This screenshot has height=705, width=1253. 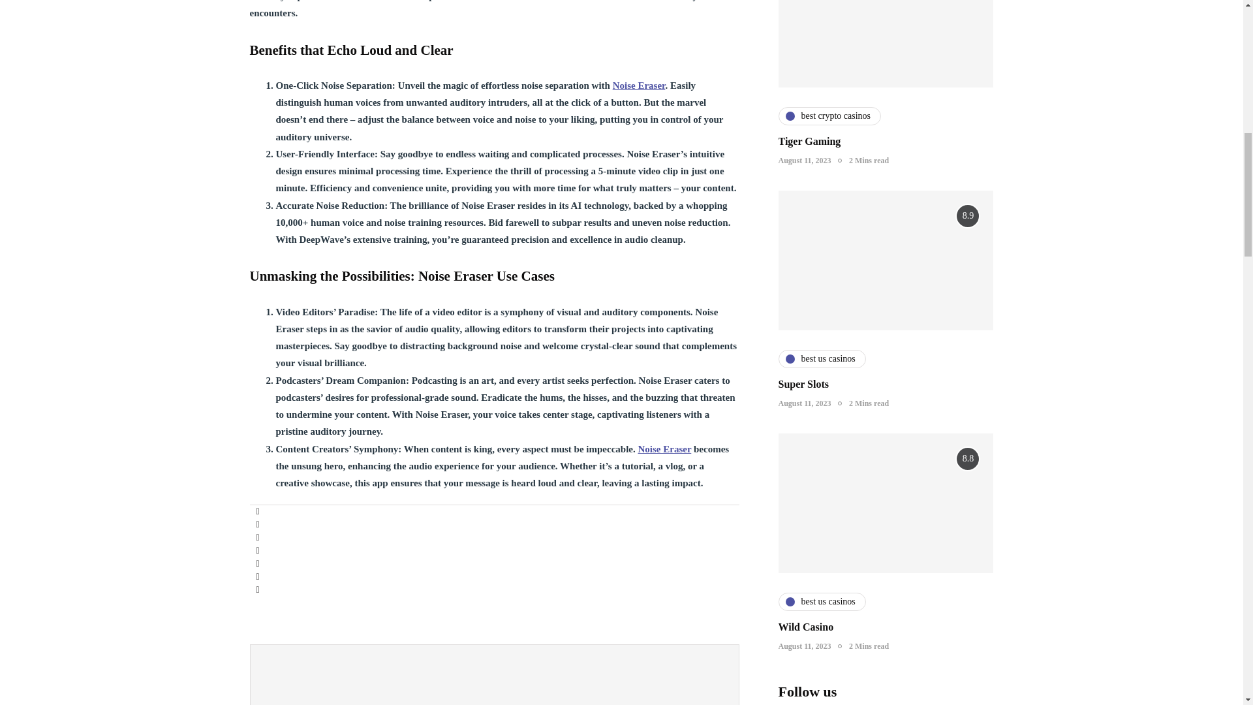 What do you see at coordinates (257, 538) in the screenshot?
I see `Share with LinkedIn` at bounding box center [257, 538].